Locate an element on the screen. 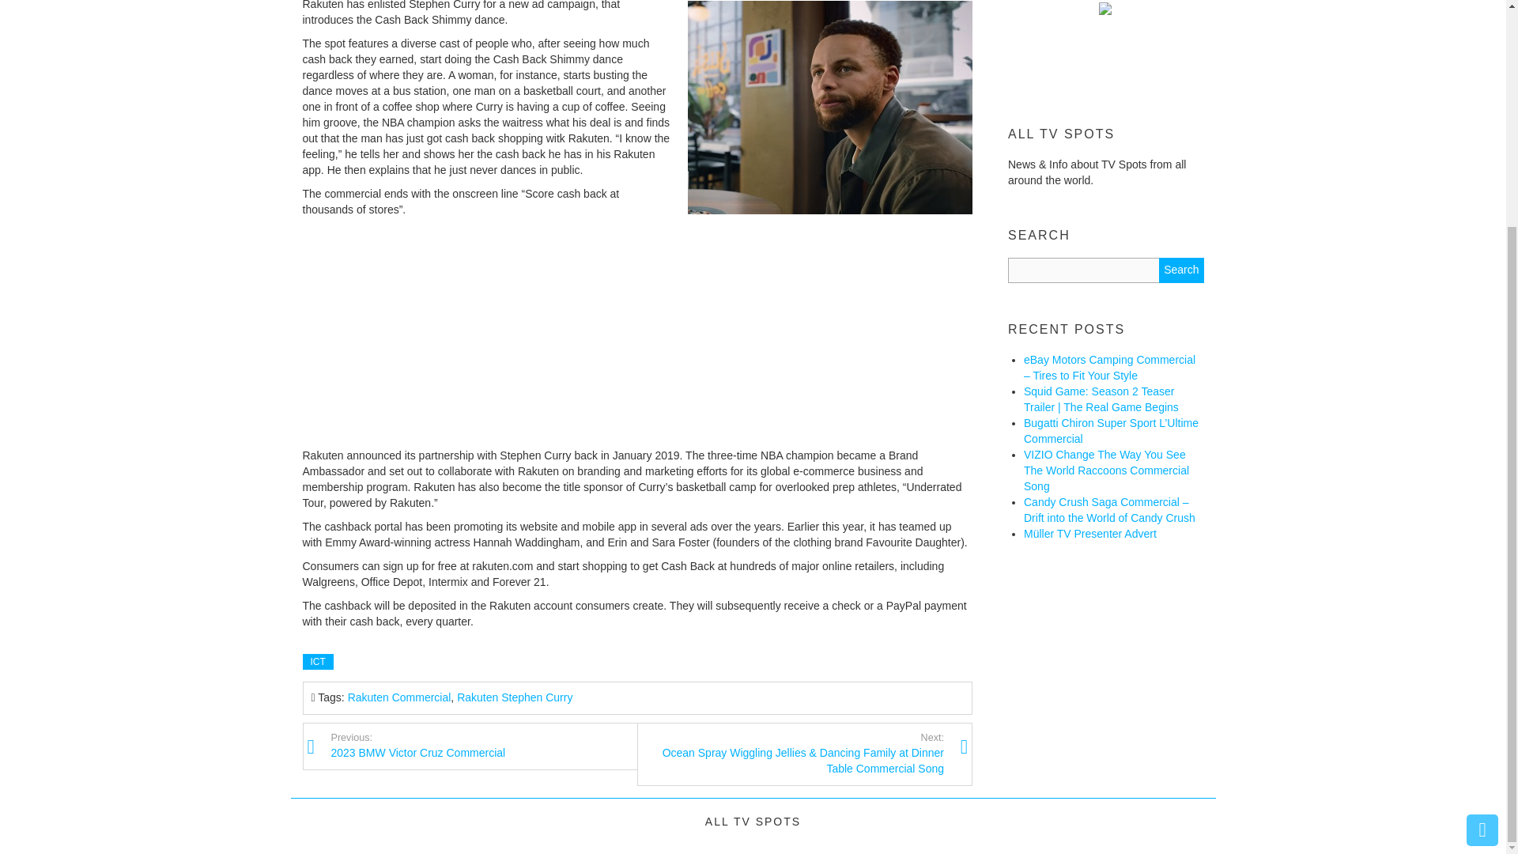  Rakuten Stephen Curry is located at coordinates (1181, 270).